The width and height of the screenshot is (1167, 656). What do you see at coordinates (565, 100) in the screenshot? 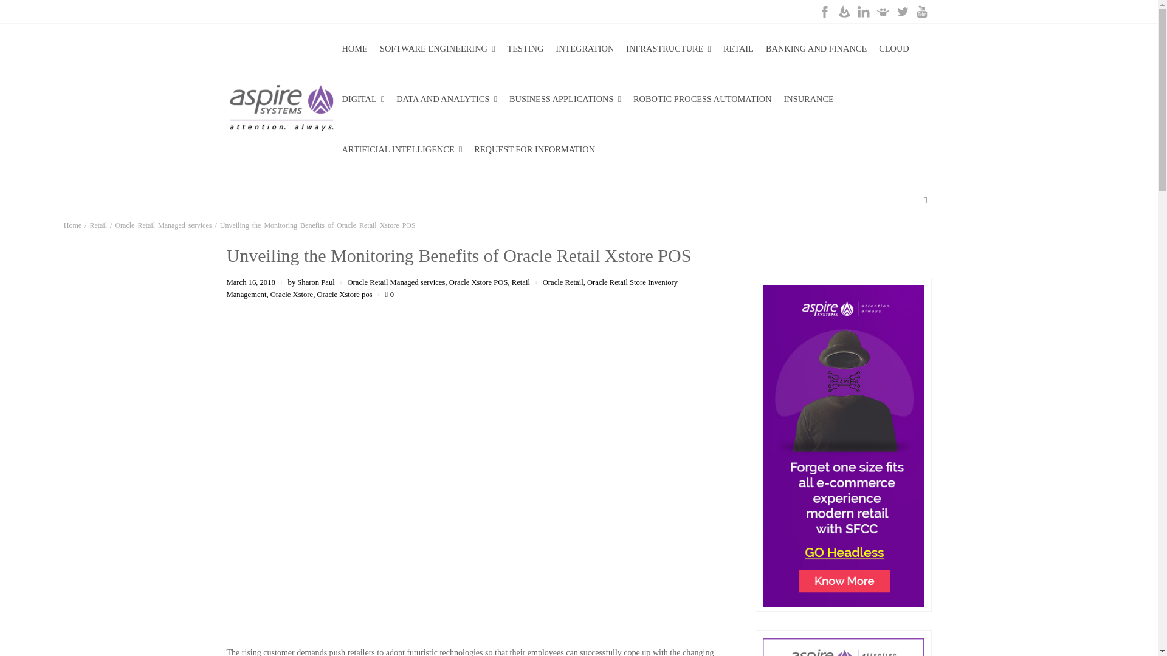
I see `BUSINESS APPLICATIONS` at bounding box center [565, 100].